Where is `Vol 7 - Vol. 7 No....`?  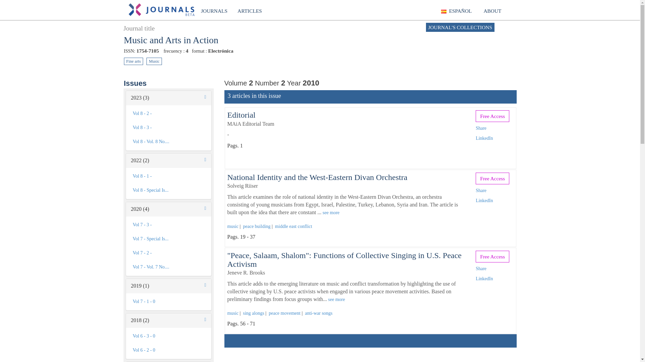
Vol 7 - Vol. 7 No.... is located at coordinates (168, 267).